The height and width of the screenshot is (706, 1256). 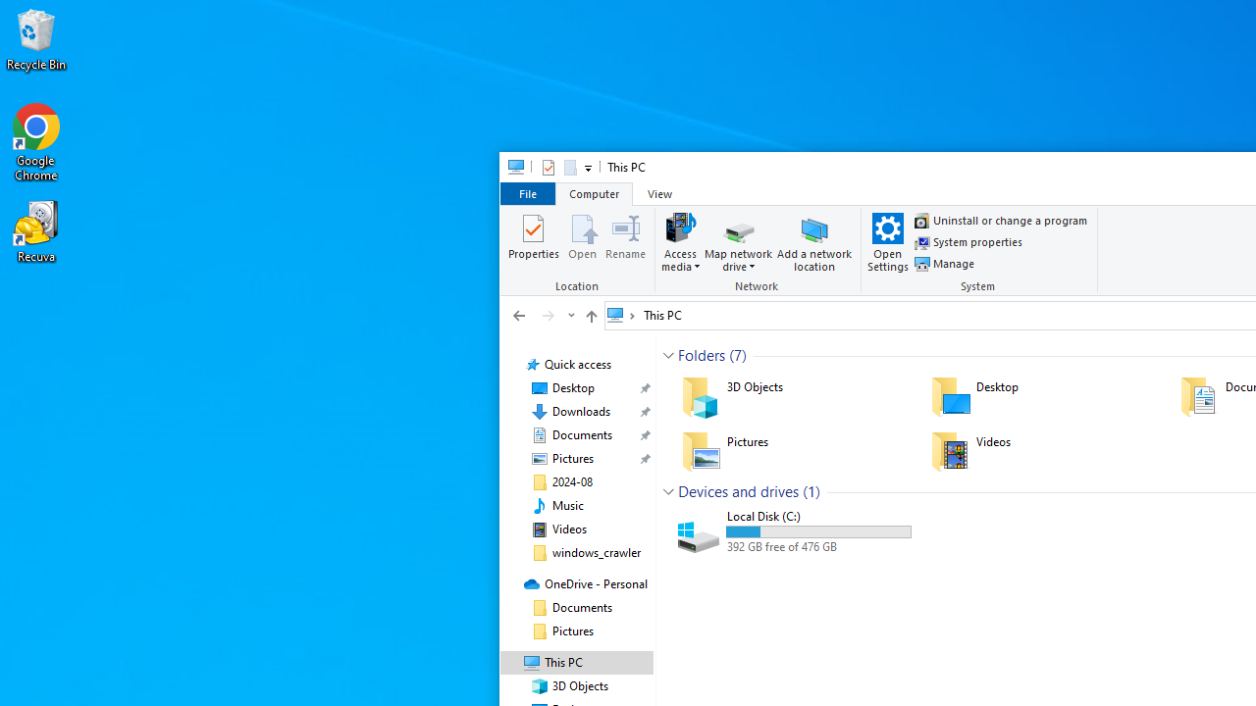 I want to click on Add a network location, so click(x=814, y=241).